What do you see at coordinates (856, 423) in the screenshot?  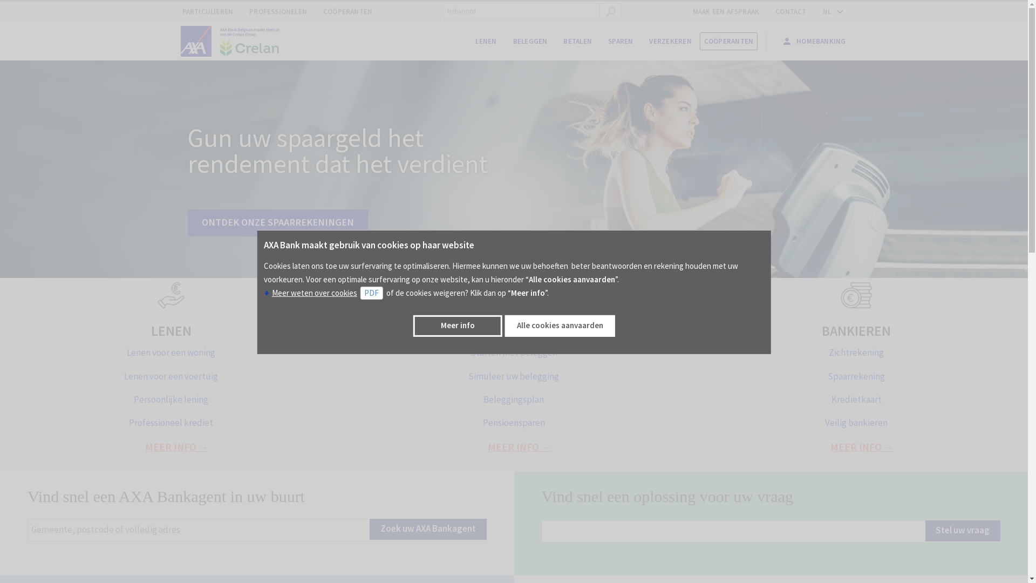 I see `Veilig bankieren` at bounding box center [856, 423].